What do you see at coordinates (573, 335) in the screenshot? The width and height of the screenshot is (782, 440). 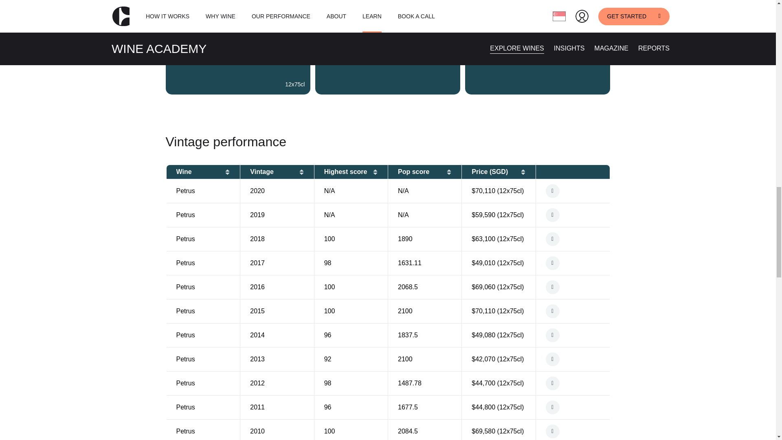 I see `Petrus, 2014` at bounding box center [573, 335].